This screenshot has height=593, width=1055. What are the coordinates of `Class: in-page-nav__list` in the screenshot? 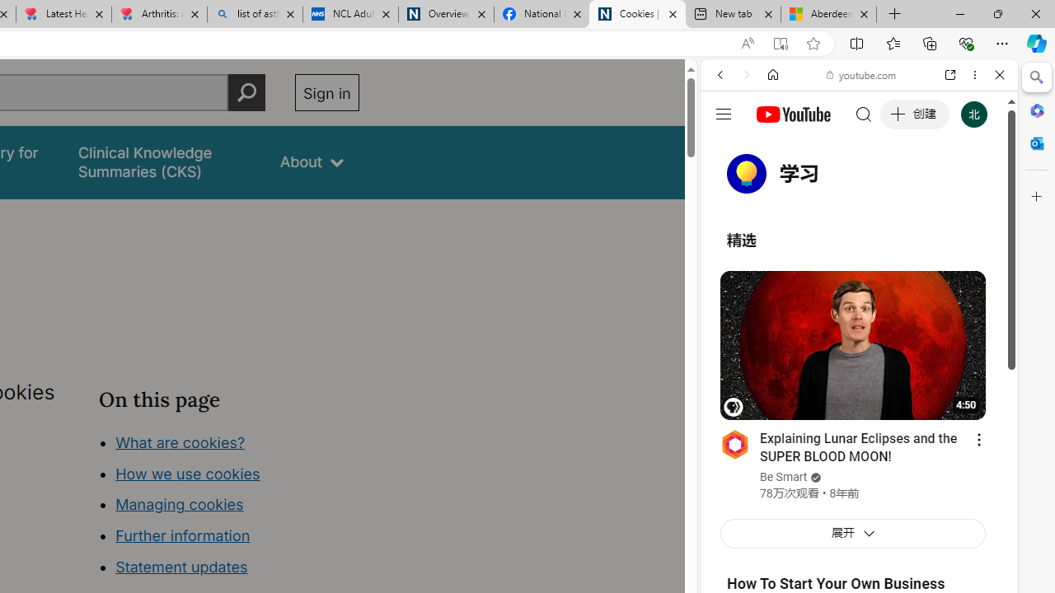 It's located at (229, 507).